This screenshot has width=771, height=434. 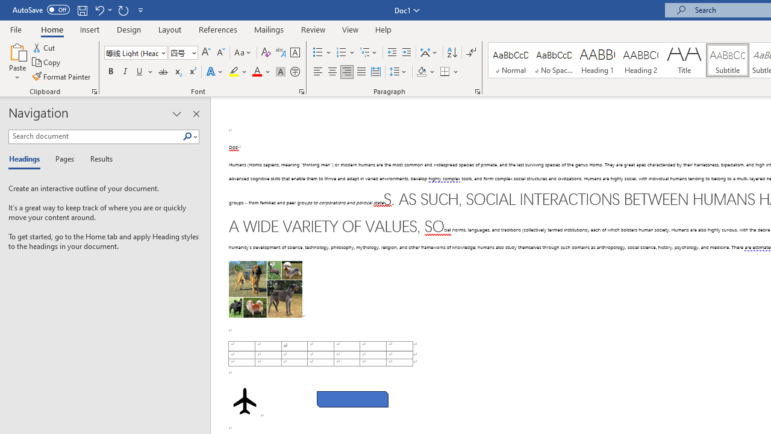 What do you see at coordinates (163, 72) in the screenshot?
I see `Strikethrough` at bounding box center [163, 72].